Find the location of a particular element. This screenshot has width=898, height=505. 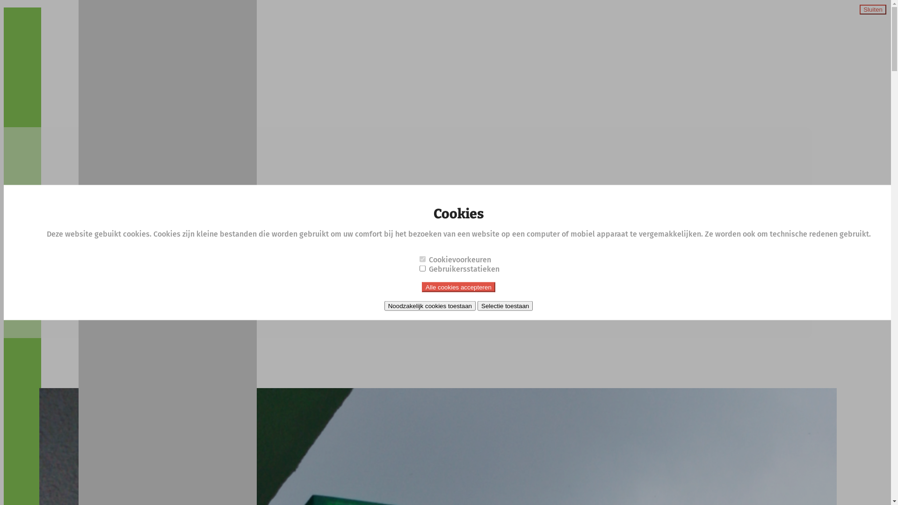

apotheek.stalpaert@skynet.be is located at coordinates (155, 259).